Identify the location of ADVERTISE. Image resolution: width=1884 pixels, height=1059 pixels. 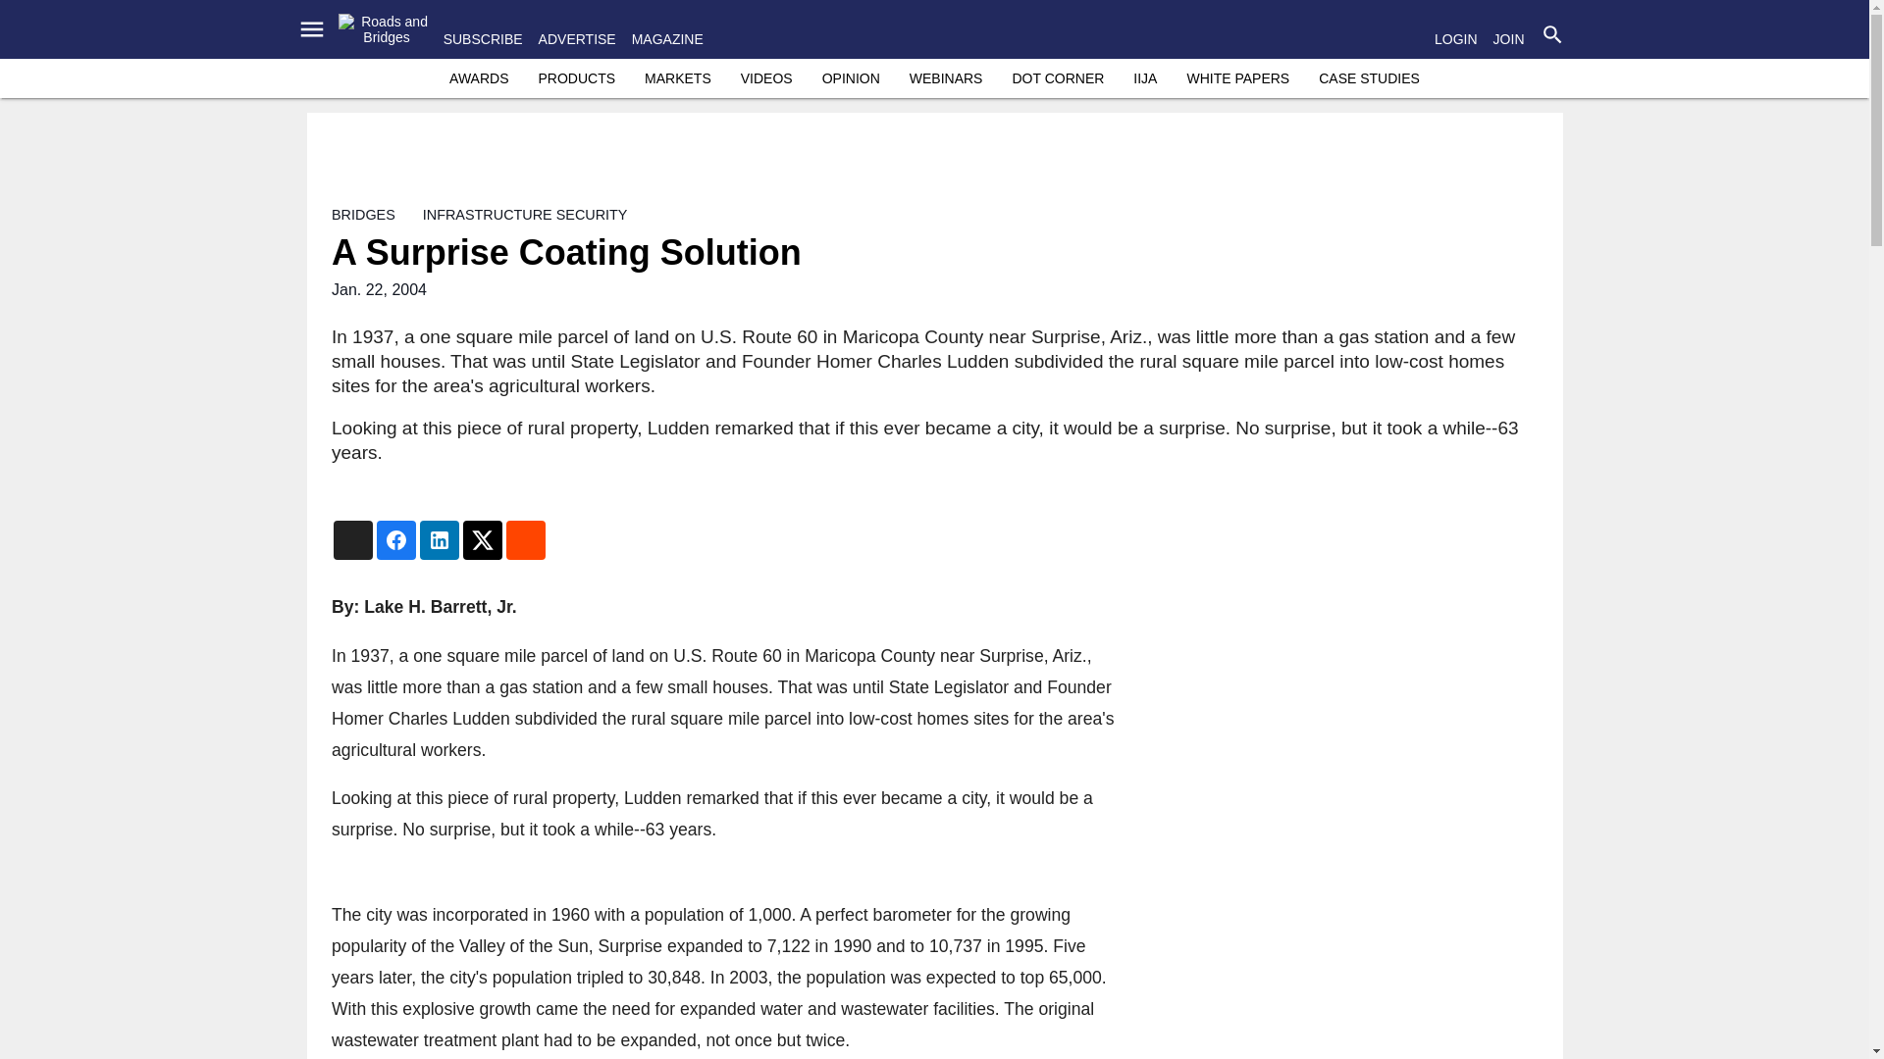
(577, 39).